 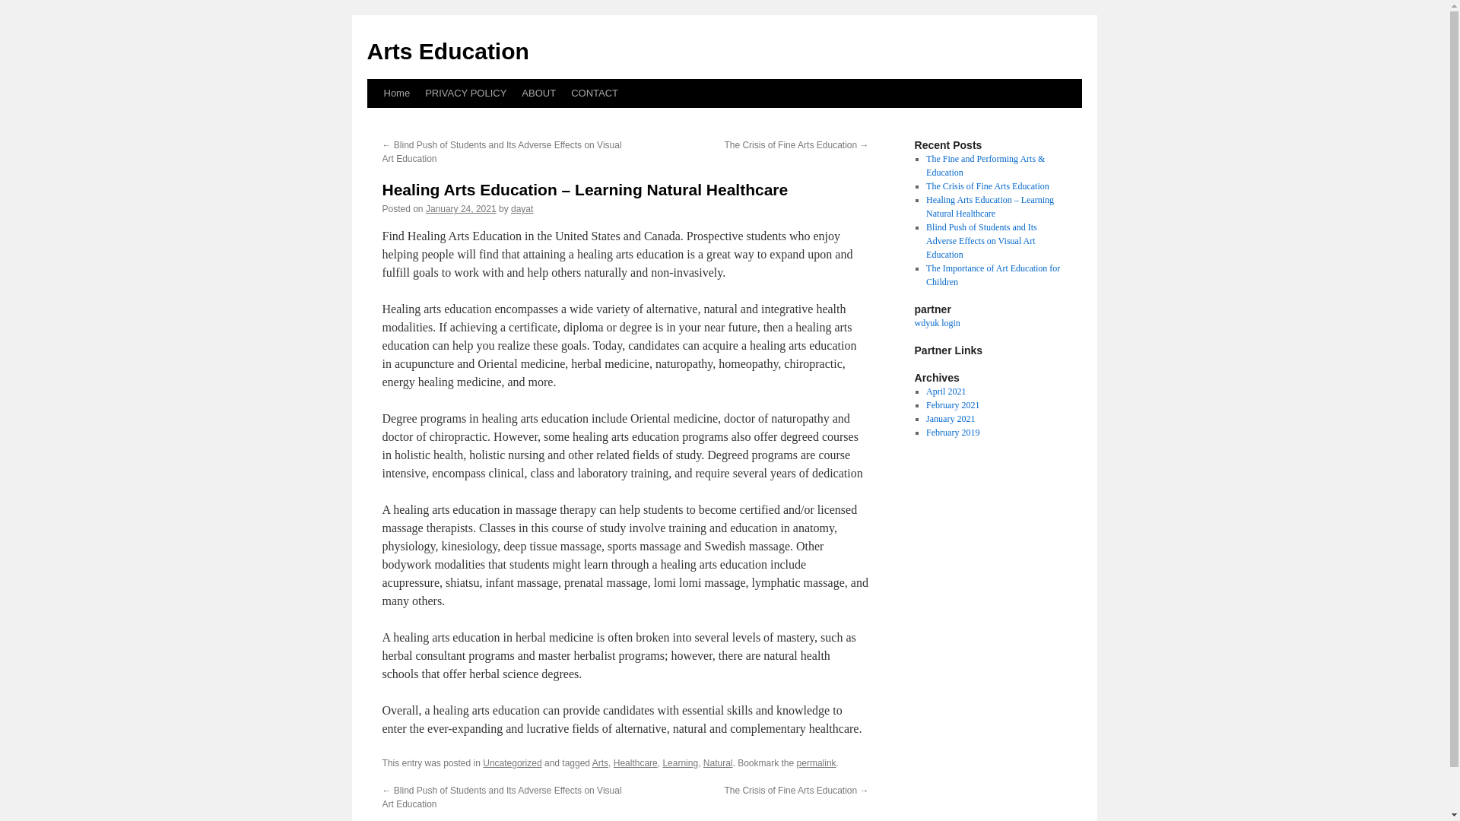 I want to click on permalink, so click(x=817, y=762).